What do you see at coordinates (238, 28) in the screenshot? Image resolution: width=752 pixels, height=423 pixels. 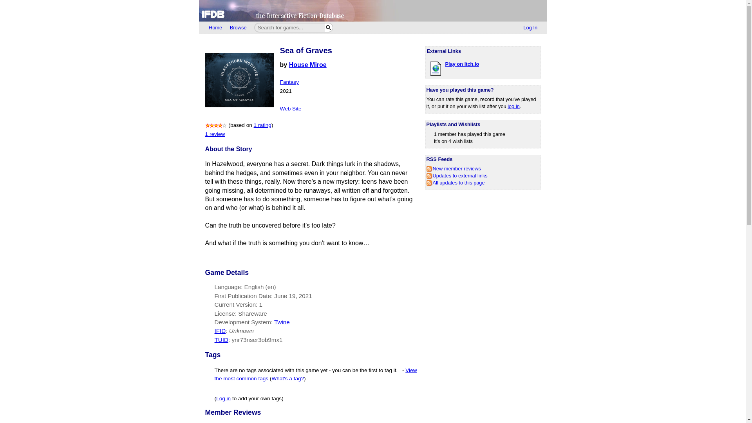 I see `Browse` at bounding box center [238, 28].